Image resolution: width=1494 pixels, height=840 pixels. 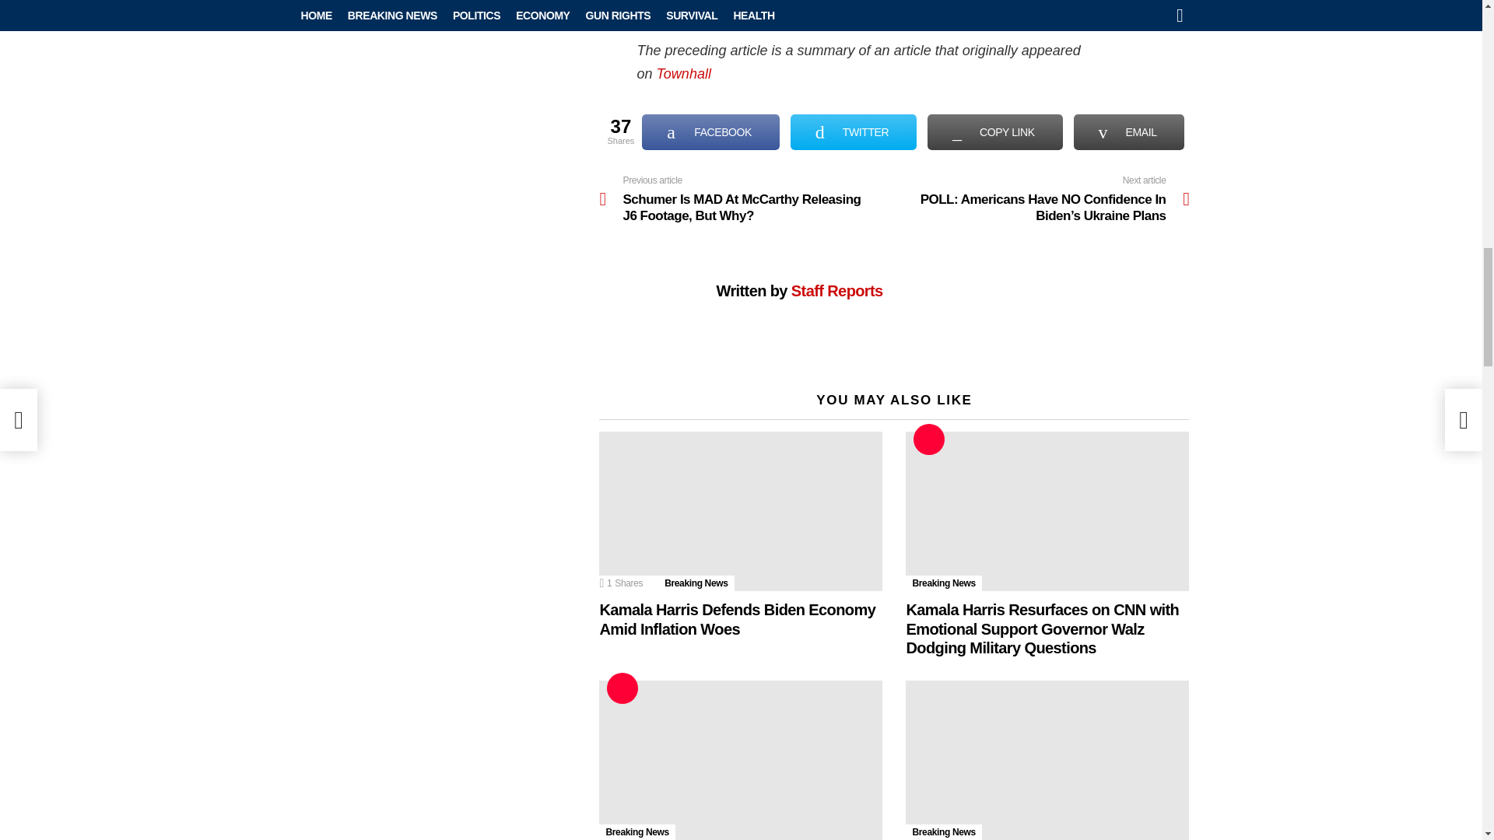 I want to click on Share on Email, so click(x=1129, y=132).